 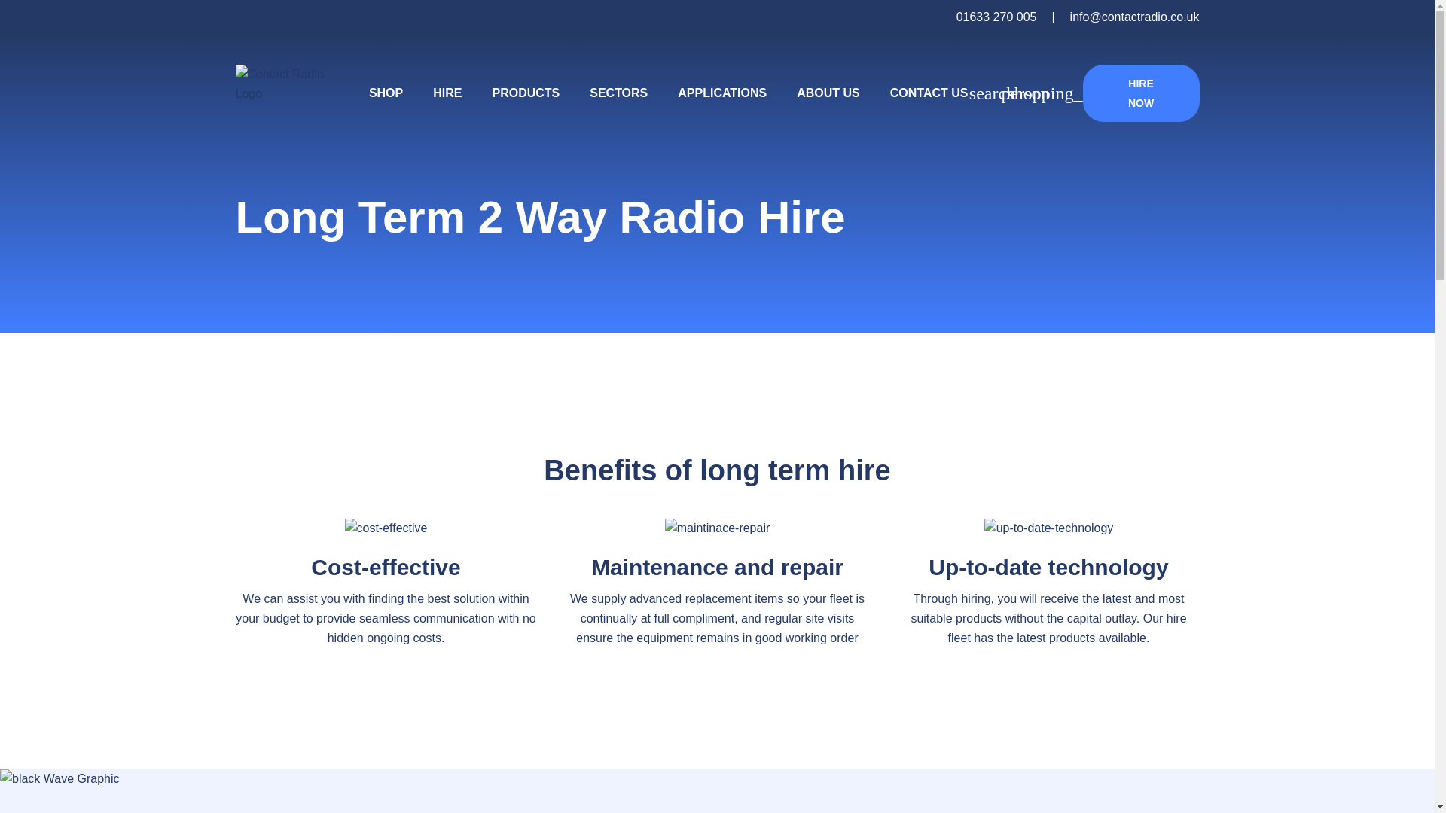 I want to click on CONTACT US, so click(x=929, y=93).